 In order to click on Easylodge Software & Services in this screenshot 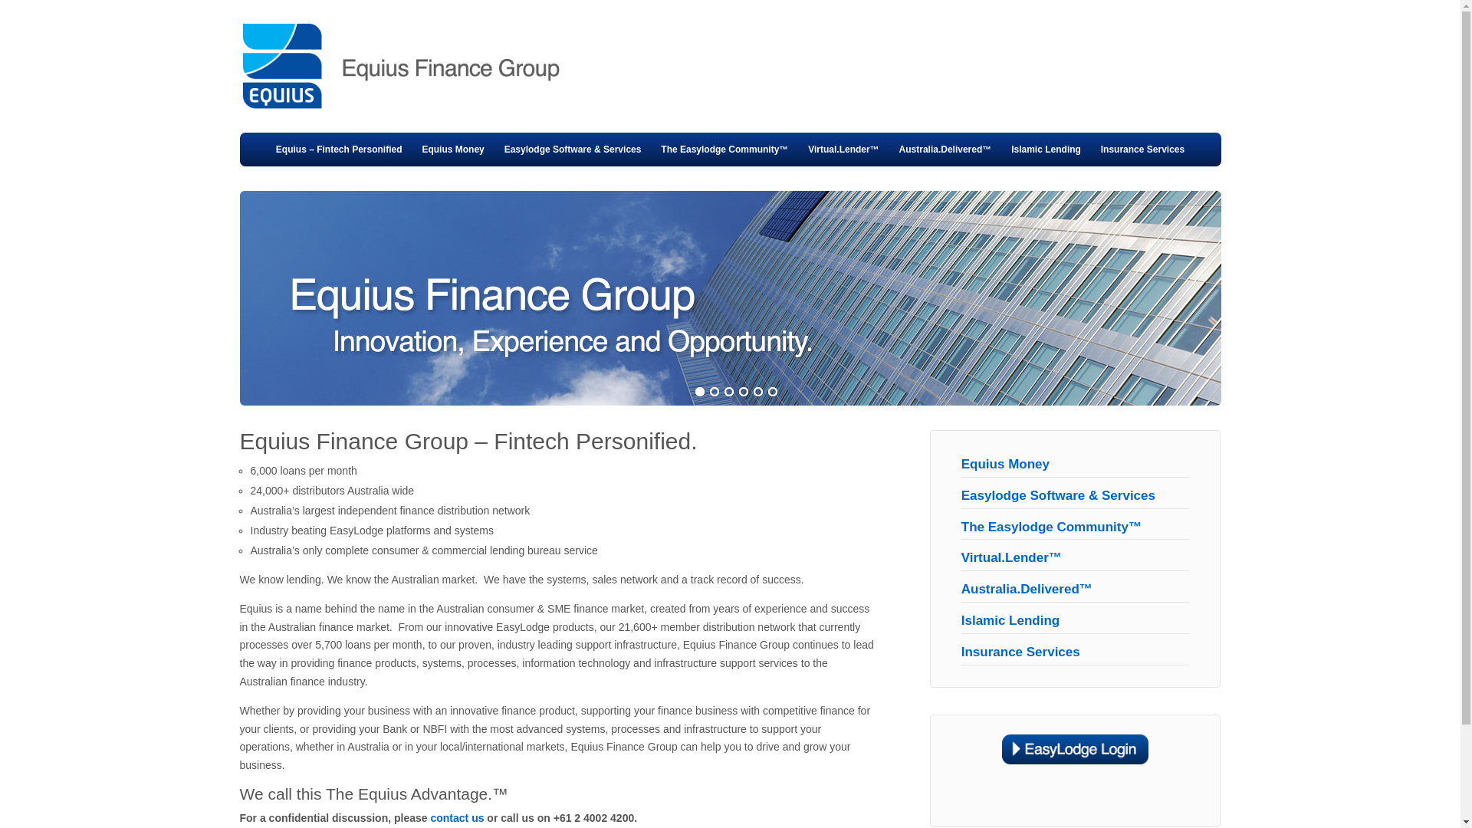, I will do `click(573, 149)`.